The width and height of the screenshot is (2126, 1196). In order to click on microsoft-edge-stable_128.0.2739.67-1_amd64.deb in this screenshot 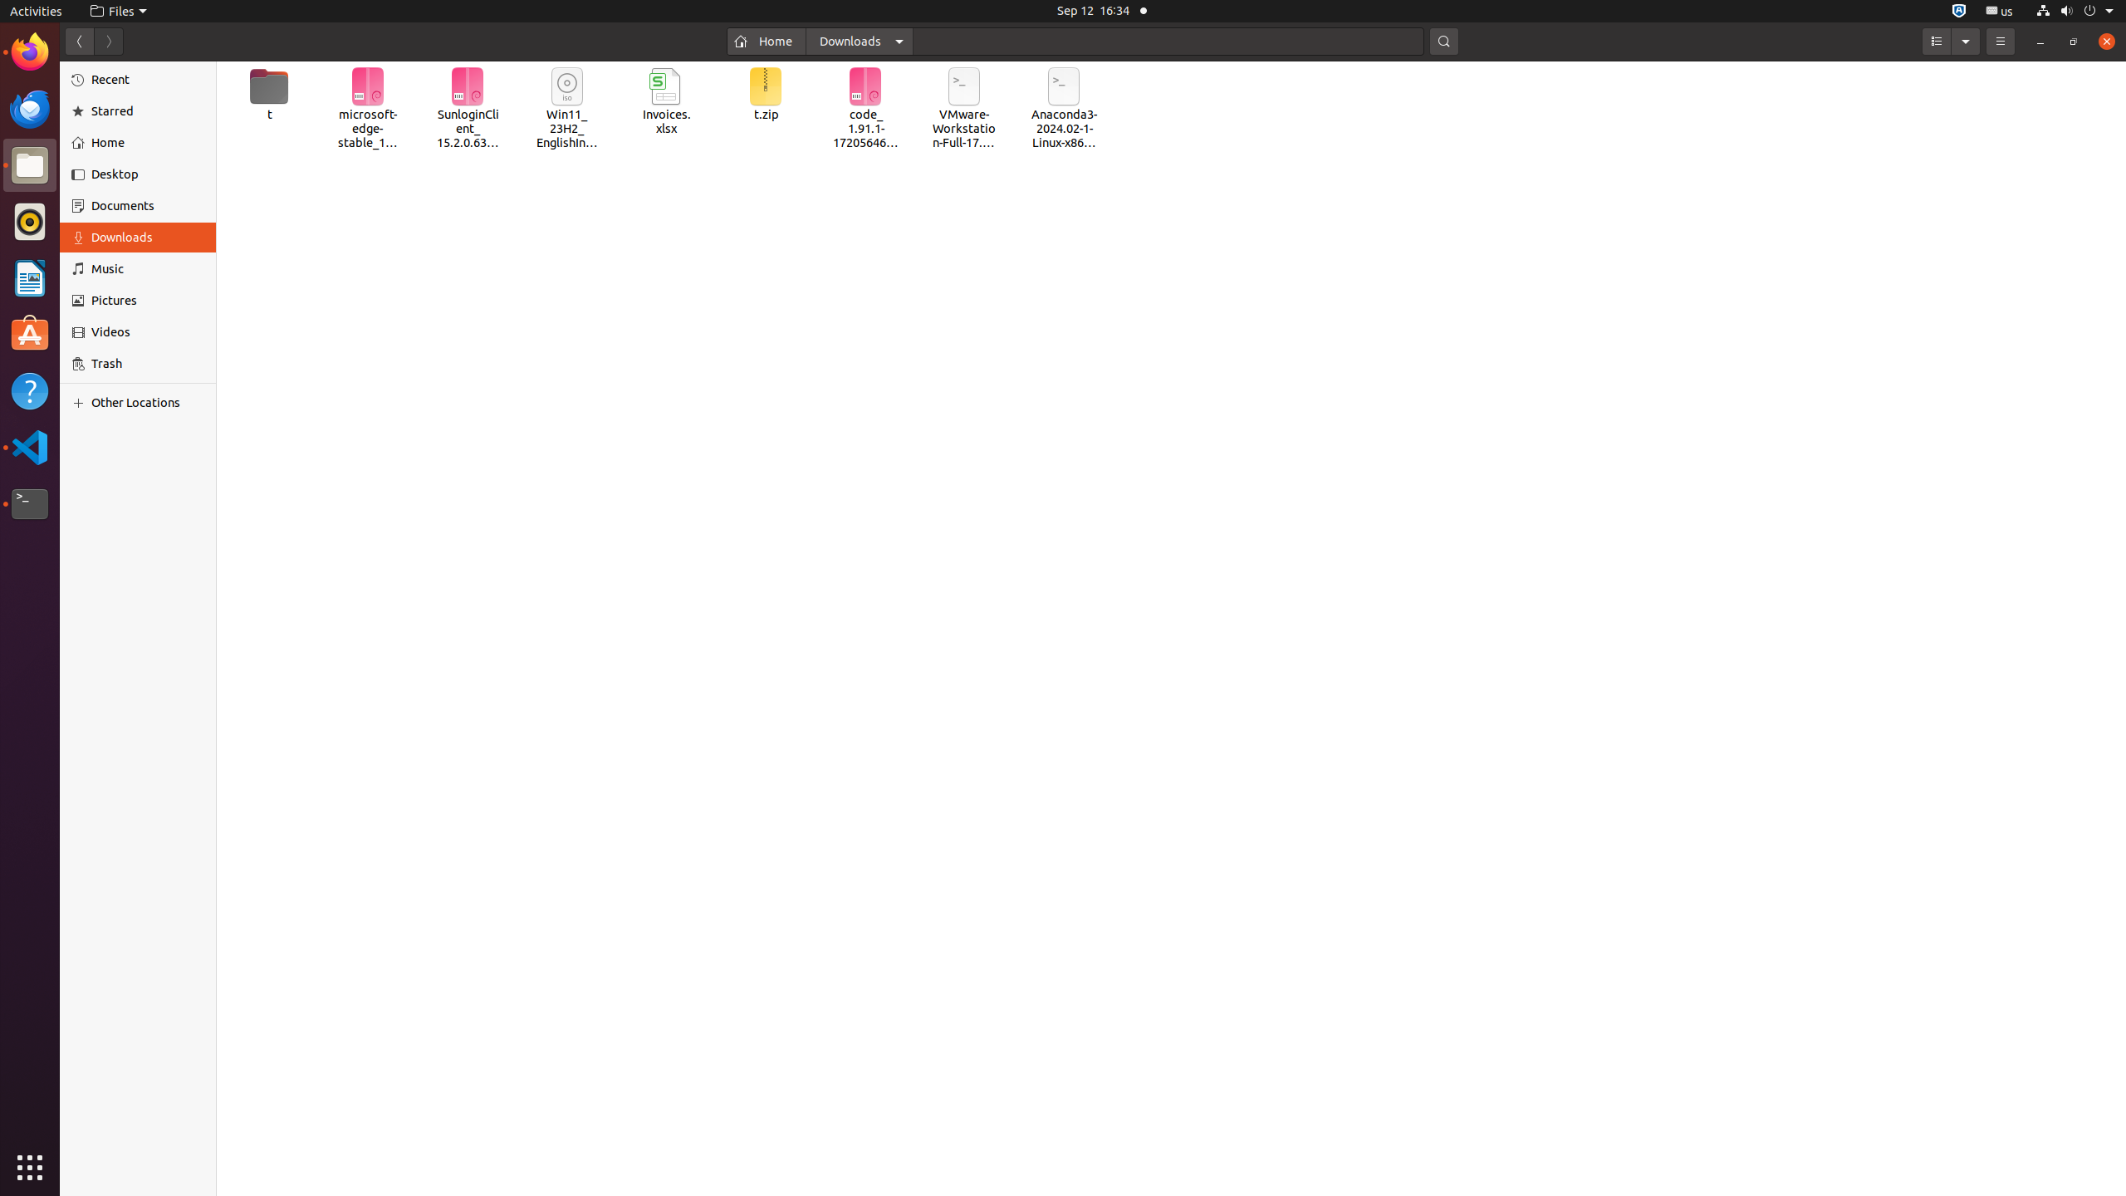, I will do `click(369, 110)`.